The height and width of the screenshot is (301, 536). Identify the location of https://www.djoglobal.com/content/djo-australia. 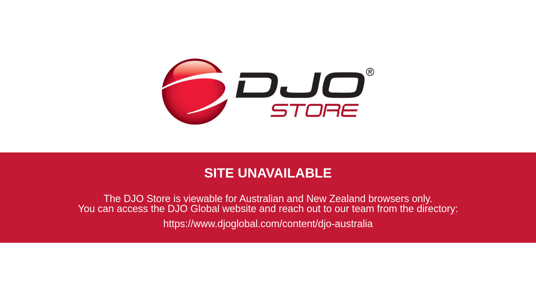
(268, 224).